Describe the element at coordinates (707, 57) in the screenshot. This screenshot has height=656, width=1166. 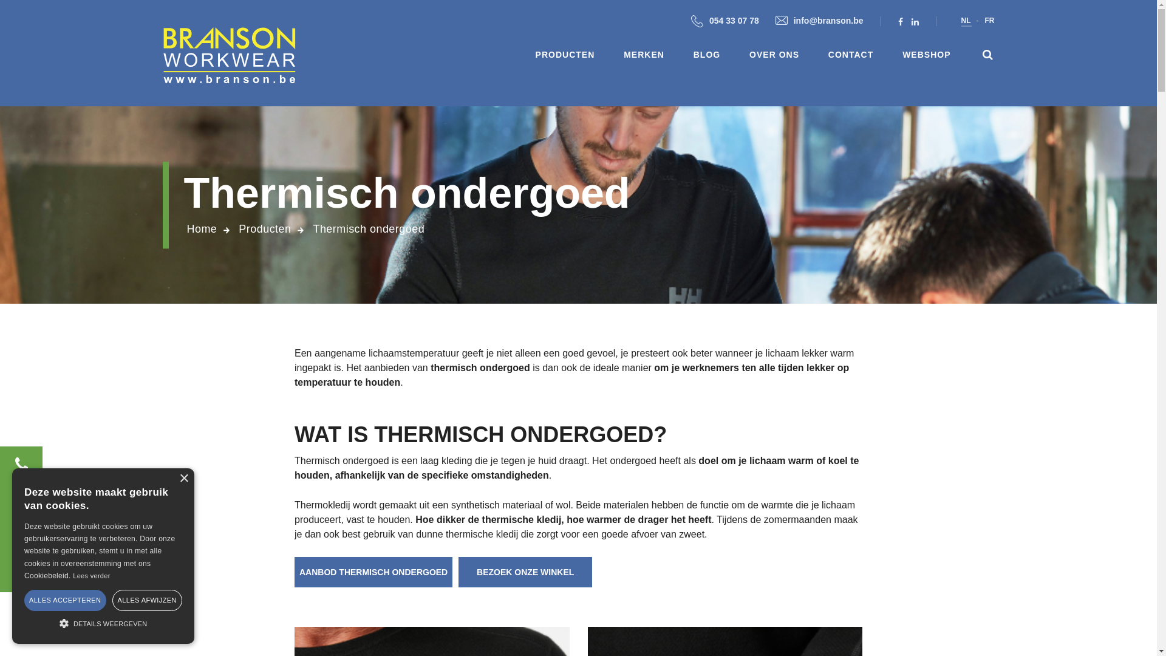
I see `BLOG` at that location.